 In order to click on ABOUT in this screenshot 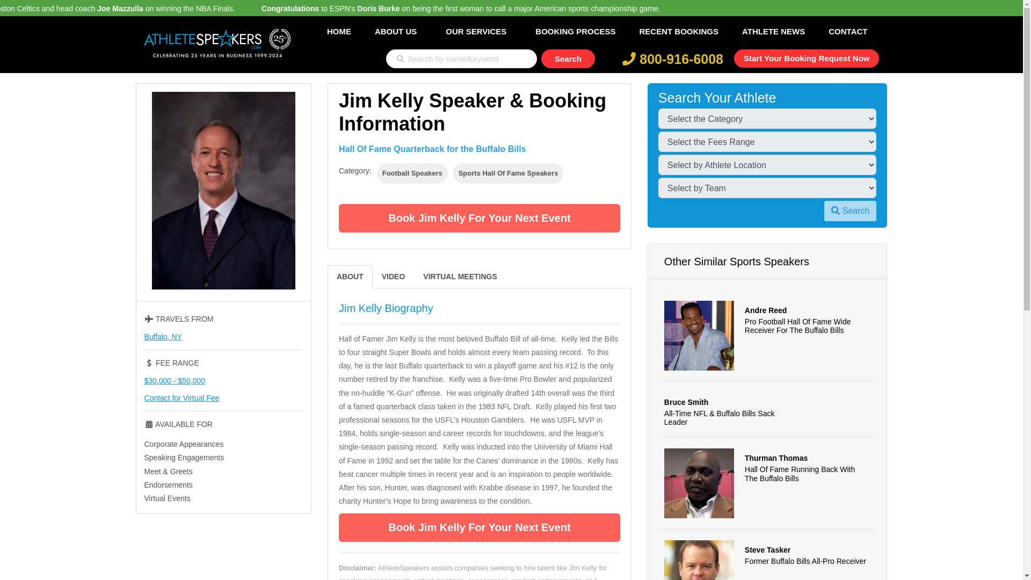, I will do `click(350, 276)`.